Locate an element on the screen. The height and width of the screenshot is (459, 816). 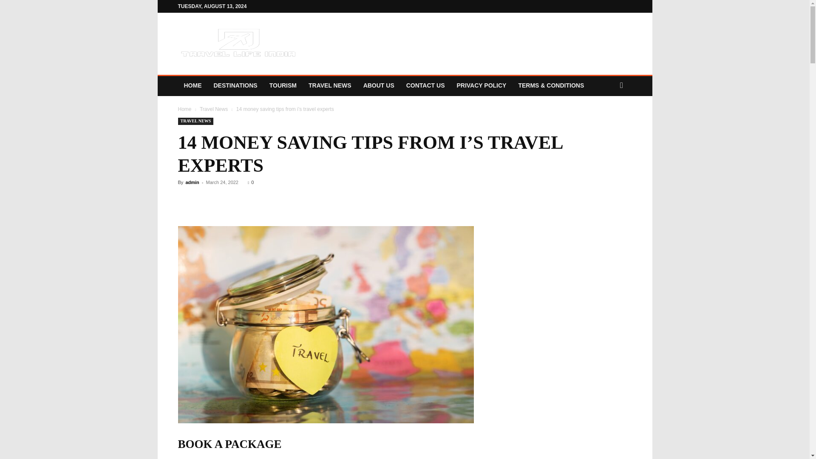
View all posts in Travel News is located at coordinates (213, 109).